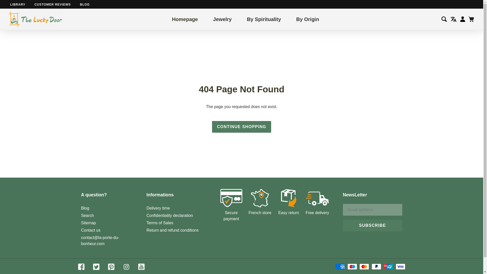  I want to click on Visa, so click(400, 266).